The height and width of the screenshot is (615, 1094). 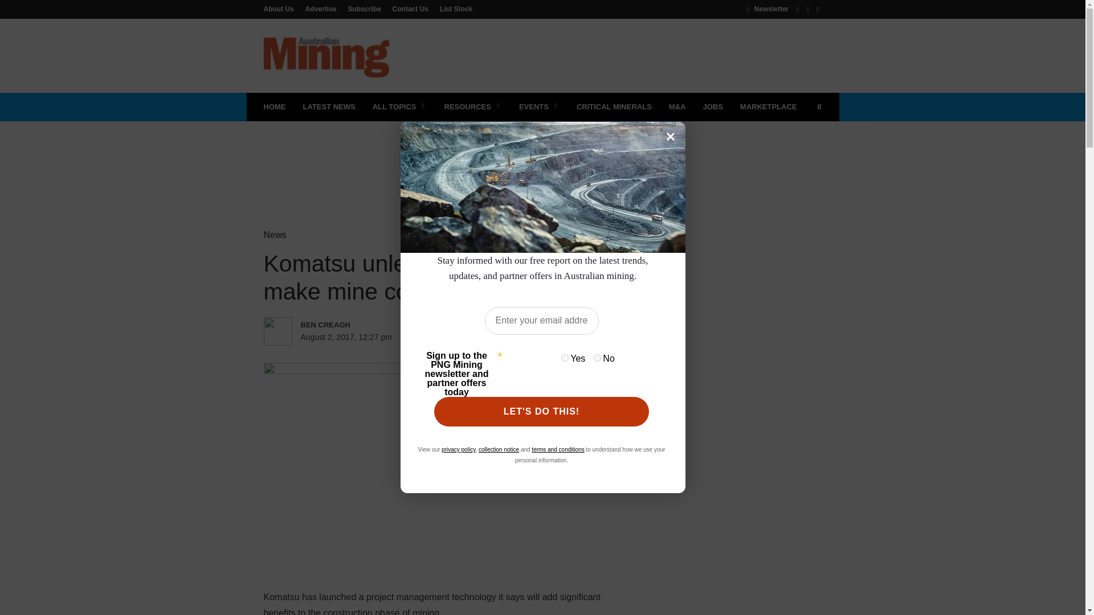 I want to click on Share on LinkedIn, so click(x=500, y=337).